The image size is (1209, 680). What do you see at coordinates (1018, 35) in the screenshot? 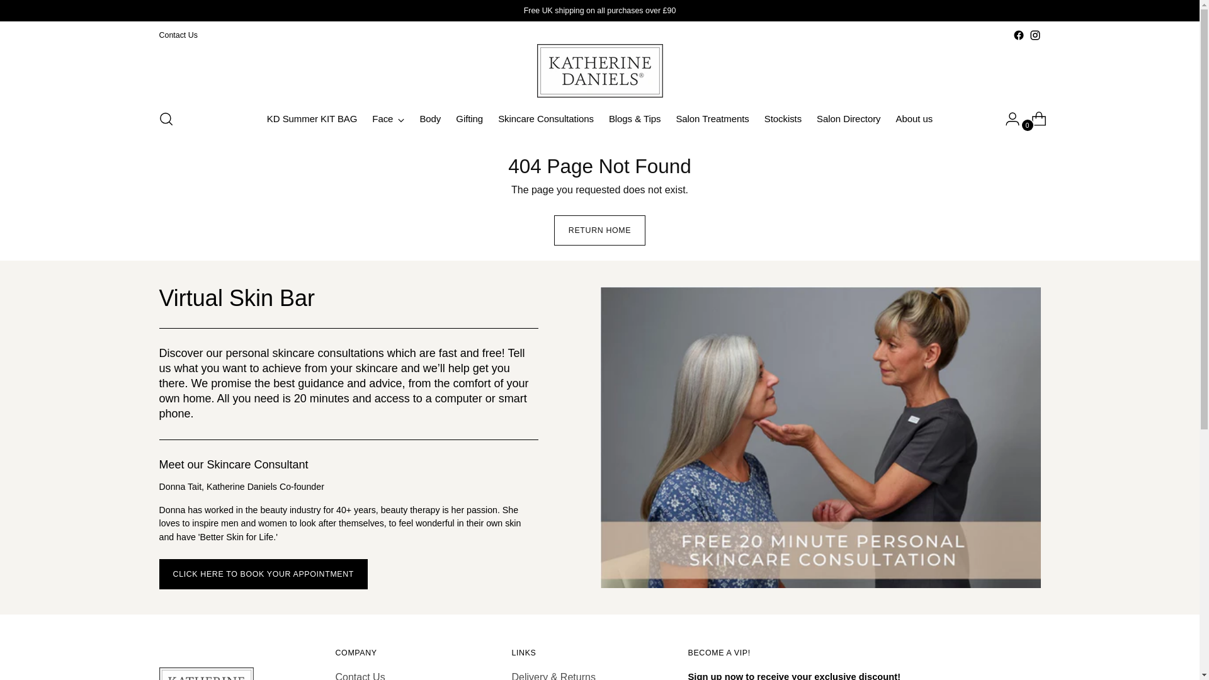
I see `Katherine Daniels on Facebook` at bounding box center [1018, 35].